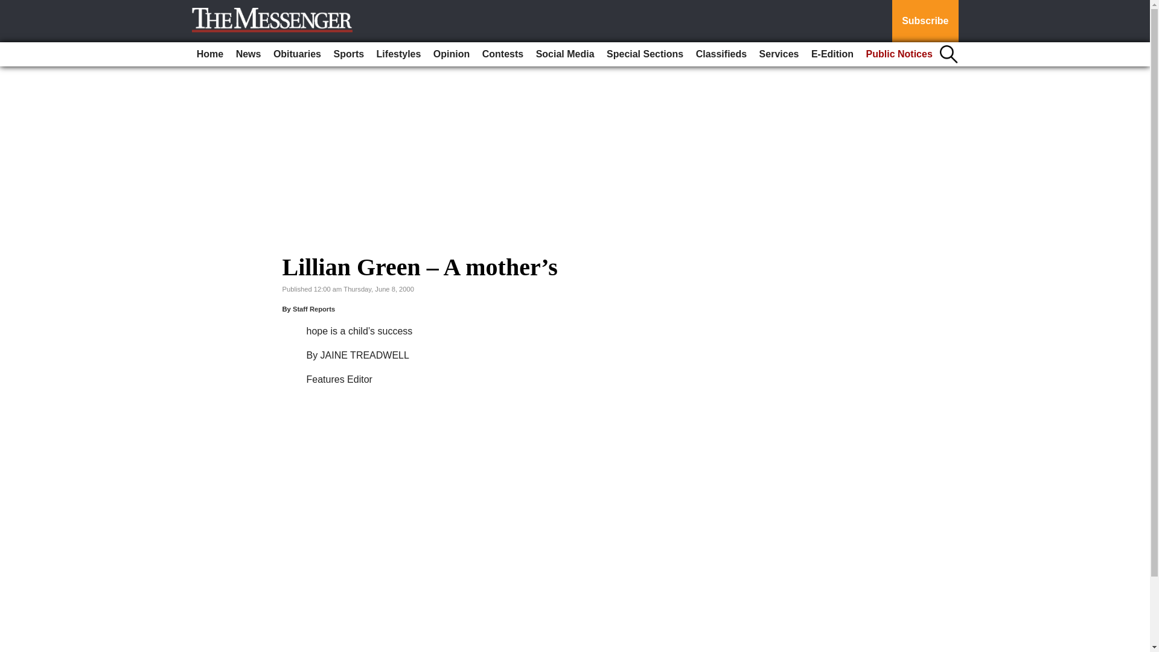  I want to click on Subscribe, so click(925, 21).